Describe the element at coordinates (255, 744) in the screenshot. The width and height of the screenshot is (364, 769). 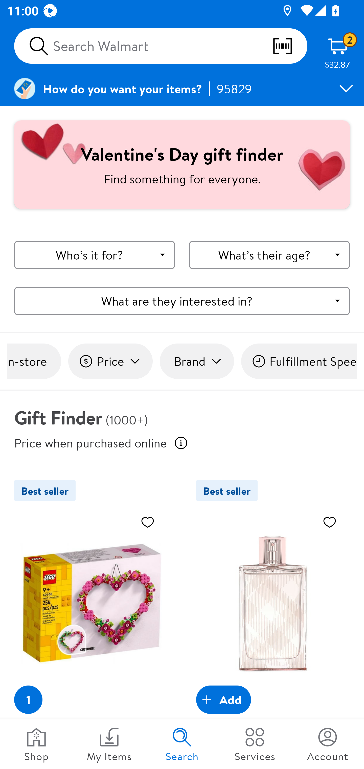
I see `Services` at that location.